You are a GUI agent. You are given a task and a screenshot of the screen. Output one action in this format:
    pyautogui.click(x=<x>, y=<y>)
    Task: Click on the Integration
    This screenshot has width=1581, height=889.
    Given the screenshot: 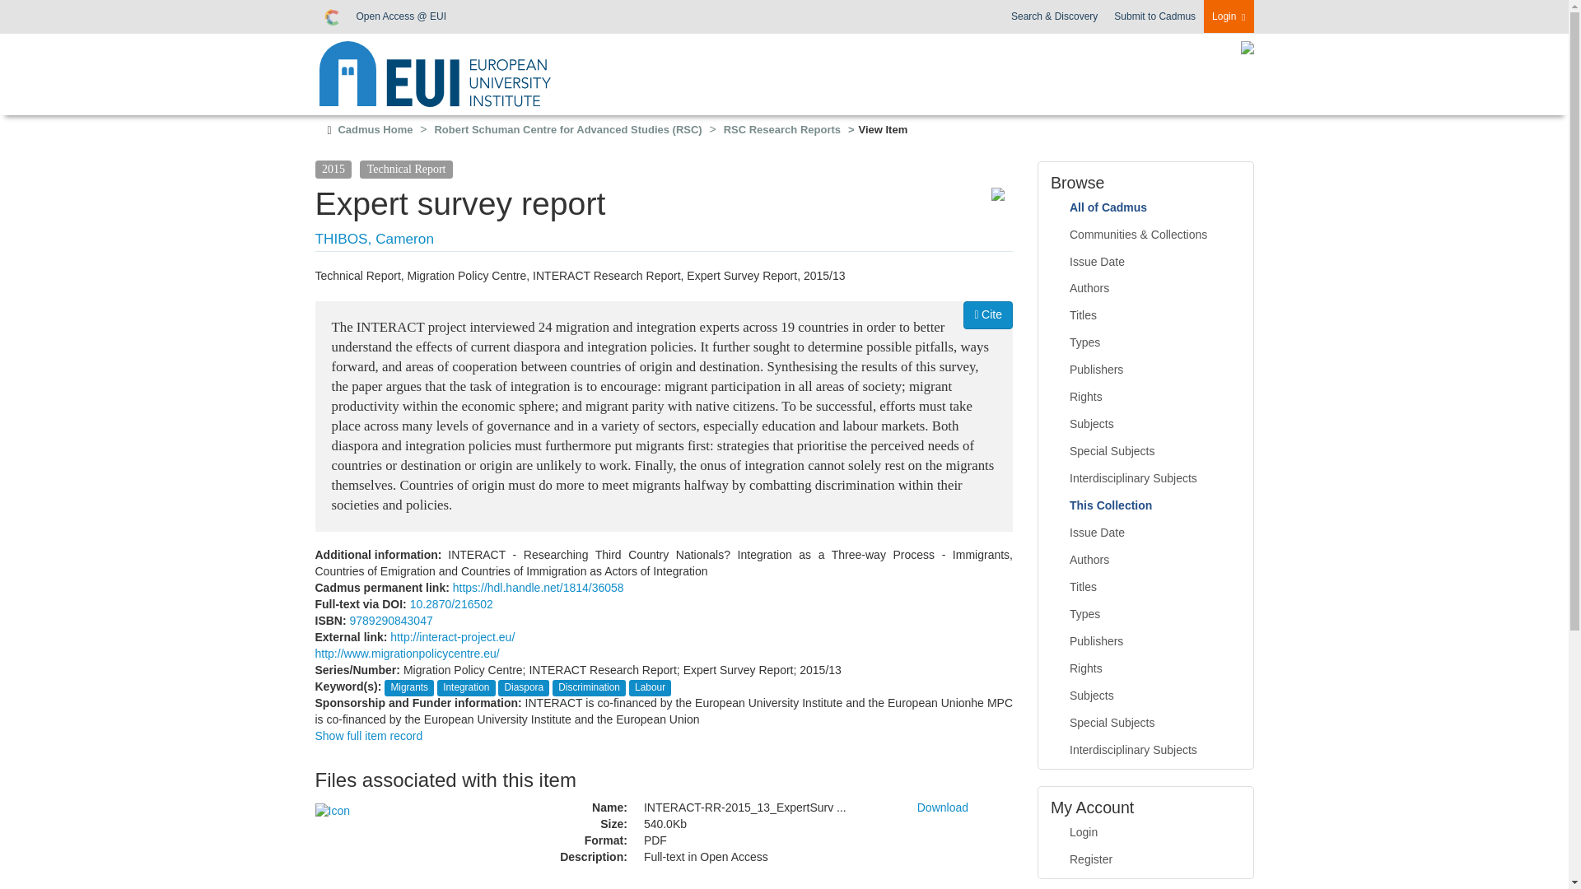 What is the action you would take?
    pyautogui.click(x=465, y=687)
    